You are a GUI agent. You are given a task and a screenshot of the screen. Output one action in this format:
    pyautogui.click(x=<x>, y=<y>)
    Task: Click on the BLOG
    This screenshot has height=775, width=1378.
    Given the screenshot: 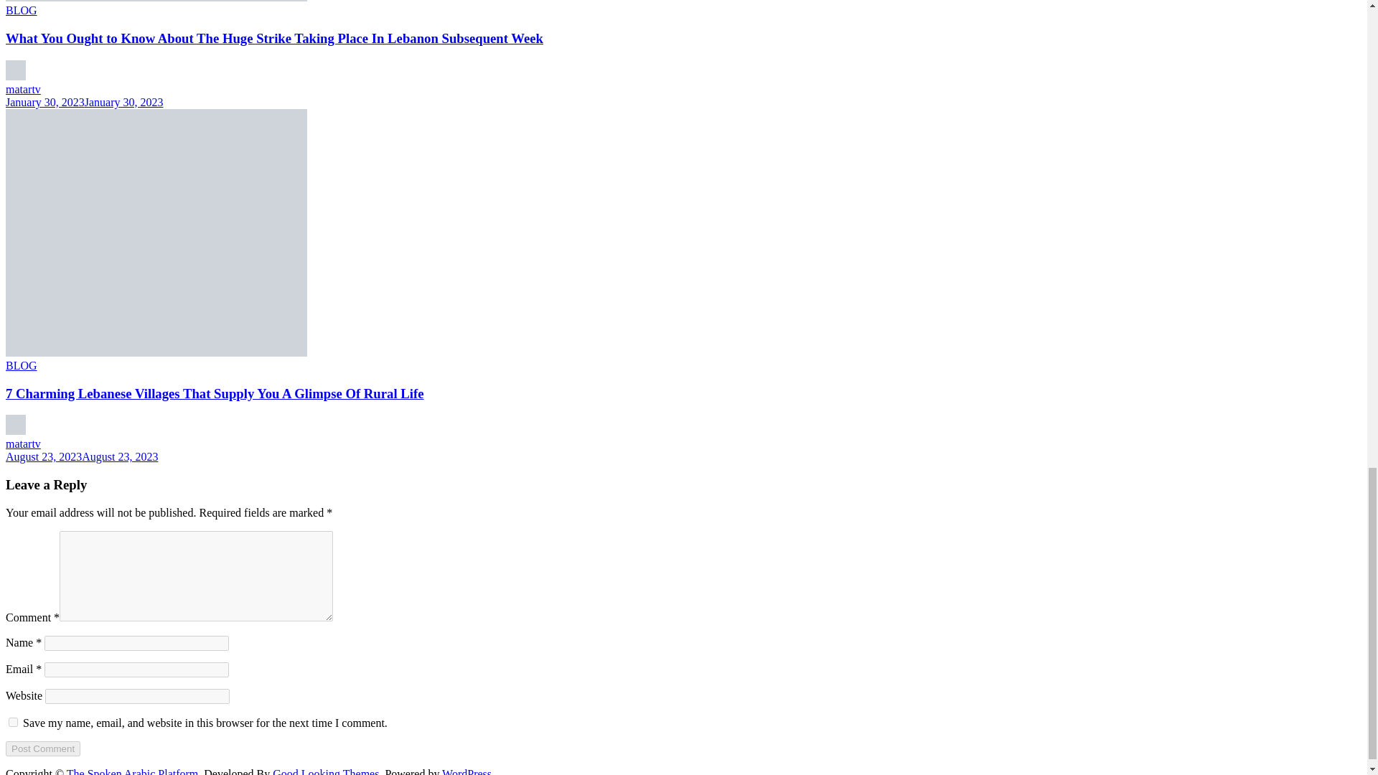 What is the action you would take?
    pyautogui.click(x=21, y=366)
    